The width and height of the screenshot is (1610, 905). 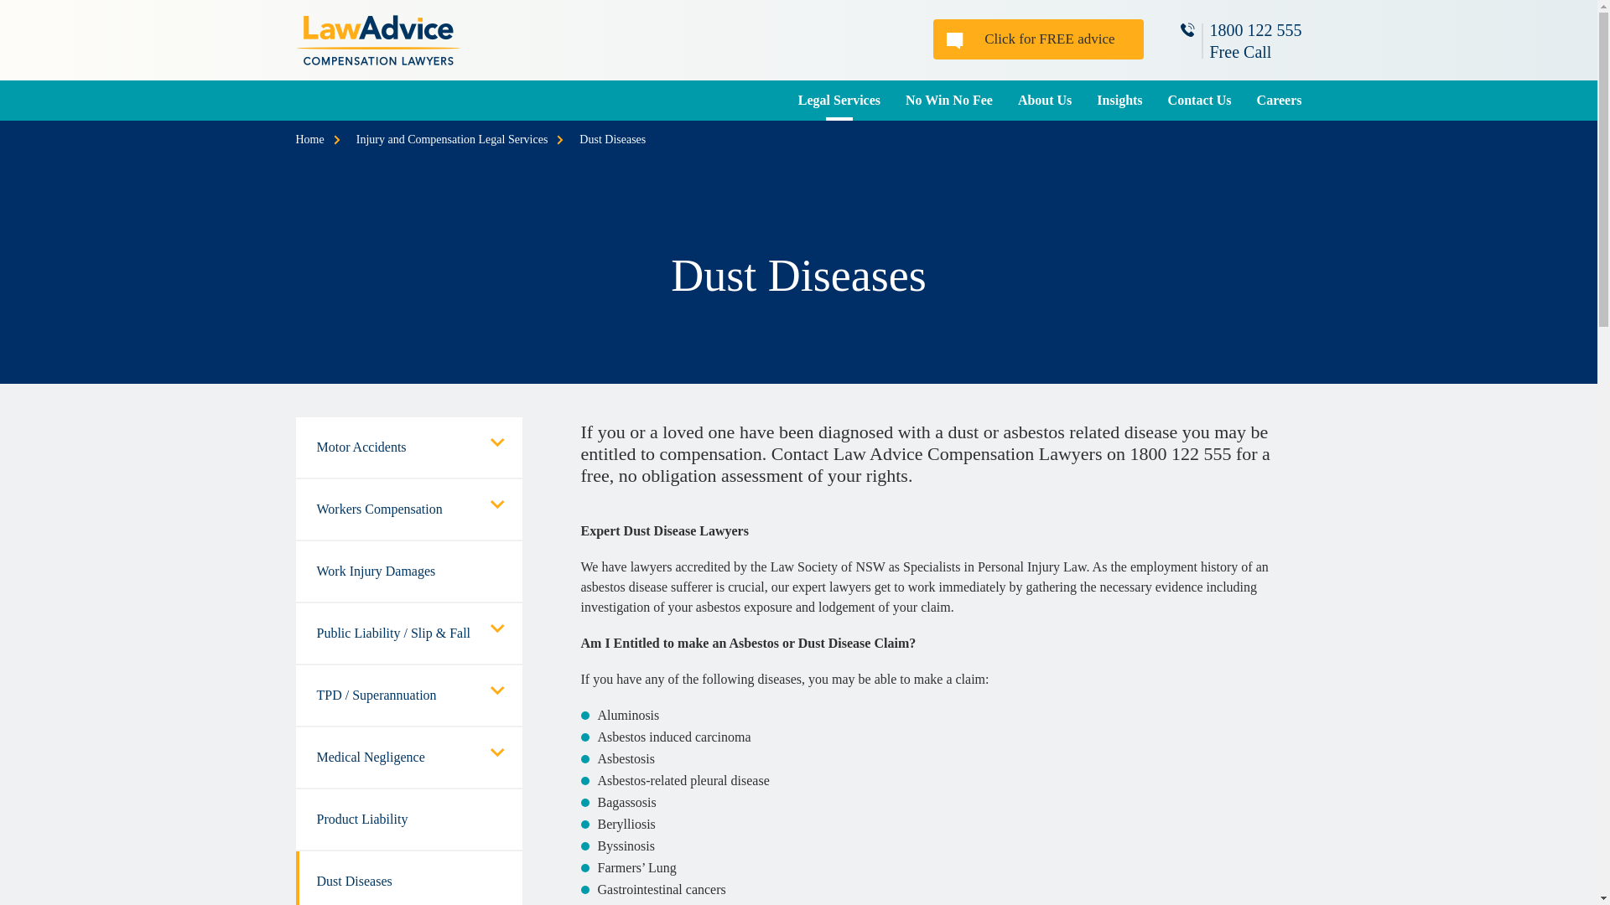 I want to click on No Win No Fee, so click(x=949, y=101).